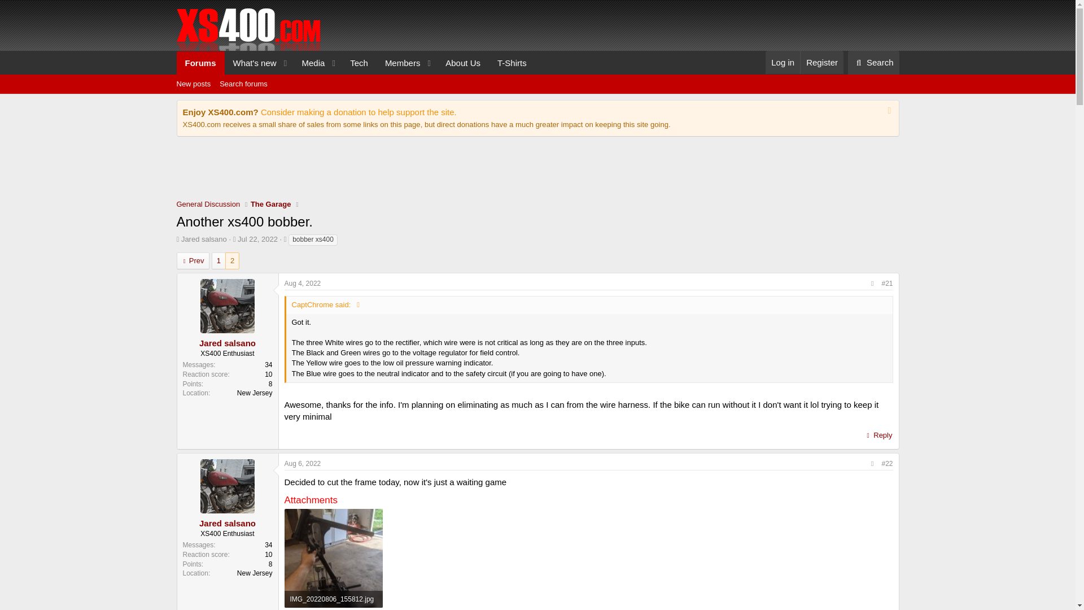 This screenshot has width=1084, height=610. Describe the element at coordinates (399, 62) in the screenshot. I see `About Us` at that location.